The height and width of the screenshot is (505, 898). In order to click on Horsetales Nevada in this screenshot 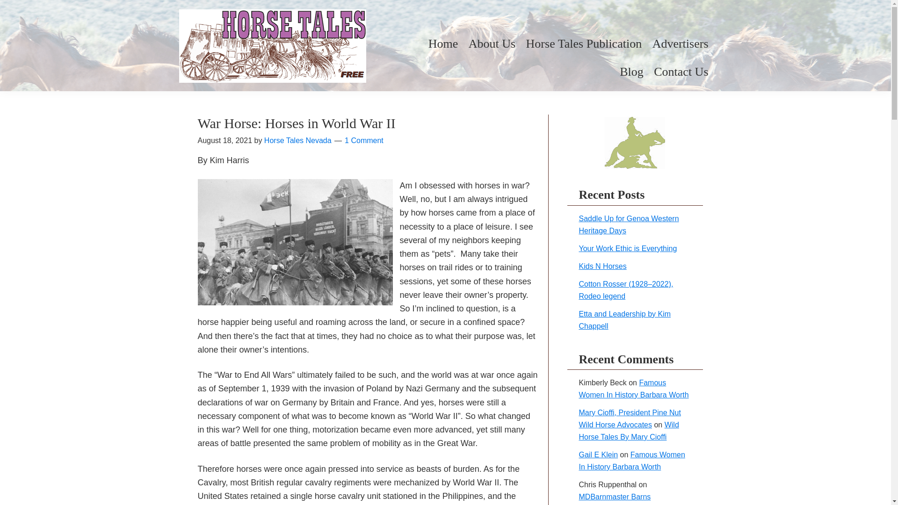, I will do `click(272, 50)`.